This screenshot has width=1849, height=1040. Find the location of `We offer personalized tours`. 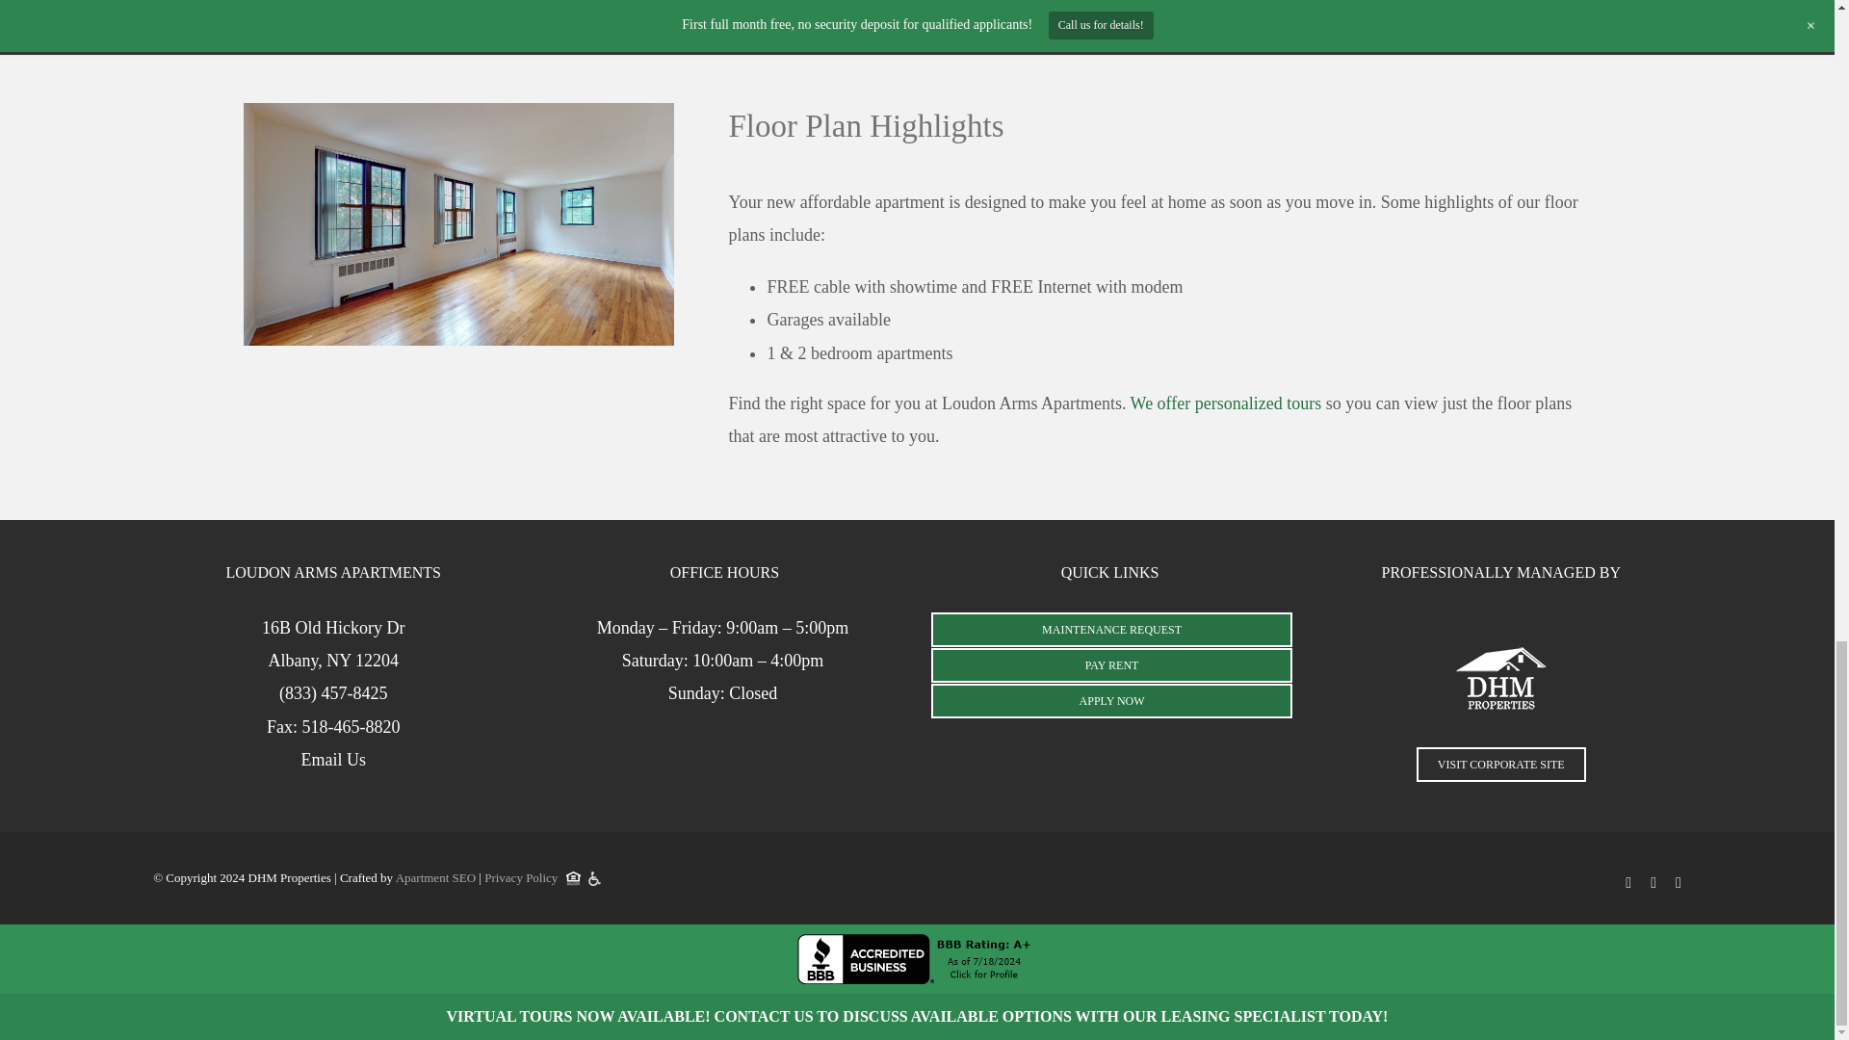

We offer personalized tours is located at coordinates (1500, 765).